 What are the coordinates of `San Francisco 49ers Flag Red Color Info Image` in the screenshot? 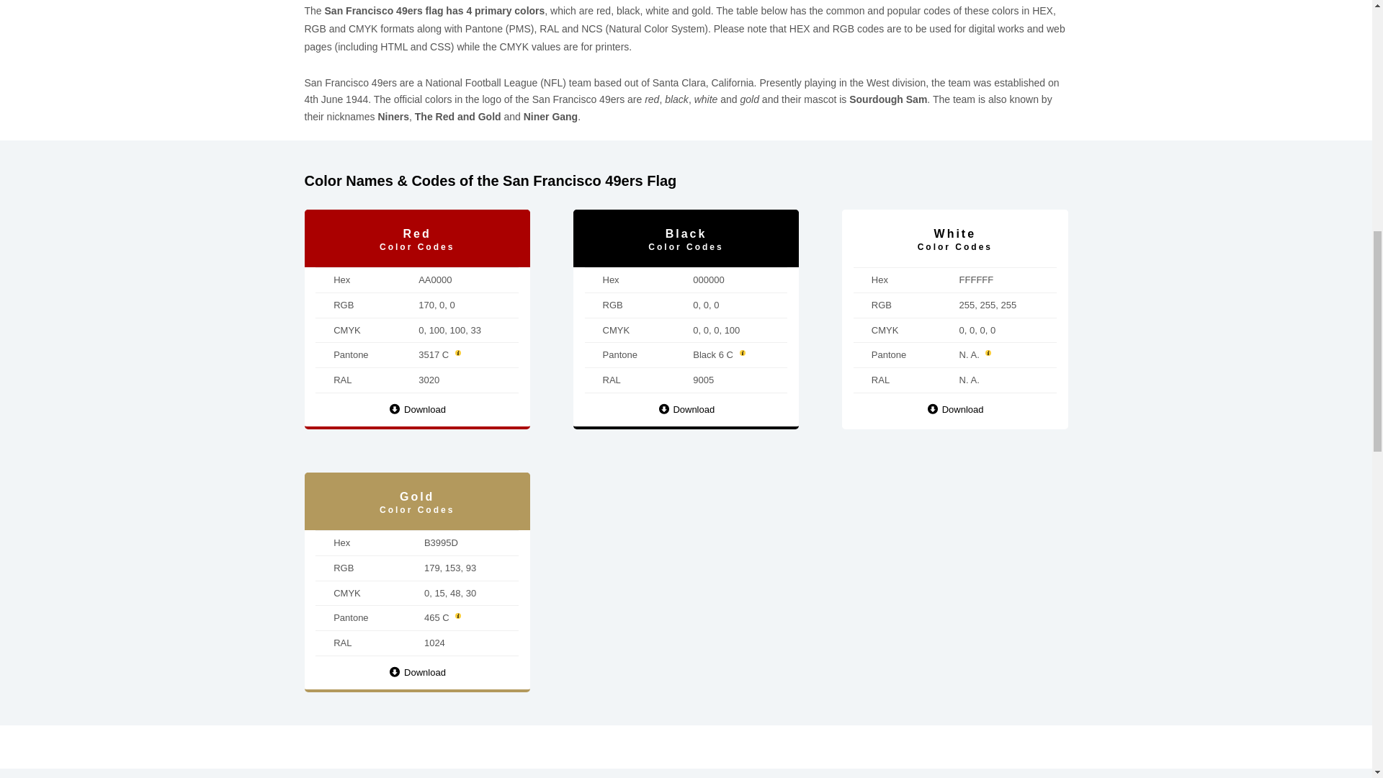 It's located at (416, 409).